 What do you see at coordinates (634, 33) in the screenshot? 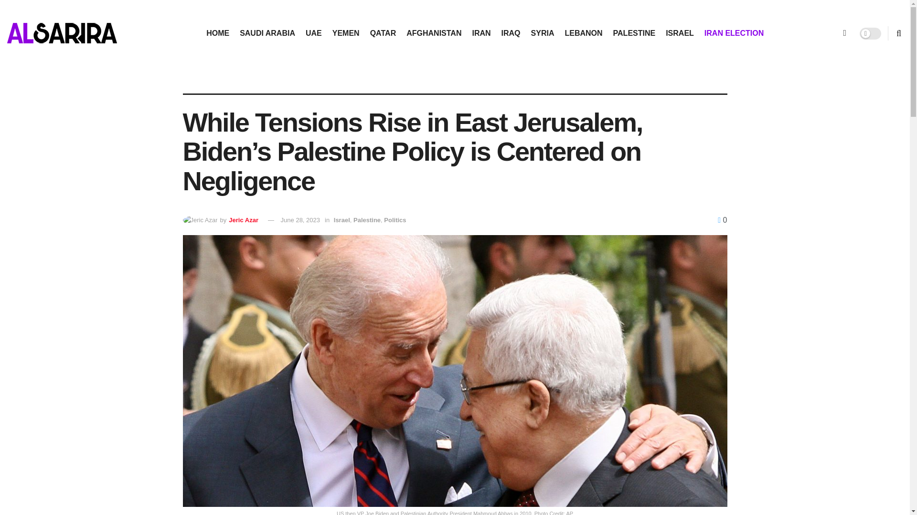
I see `PALESTINE` at bounding box center [634, 33].